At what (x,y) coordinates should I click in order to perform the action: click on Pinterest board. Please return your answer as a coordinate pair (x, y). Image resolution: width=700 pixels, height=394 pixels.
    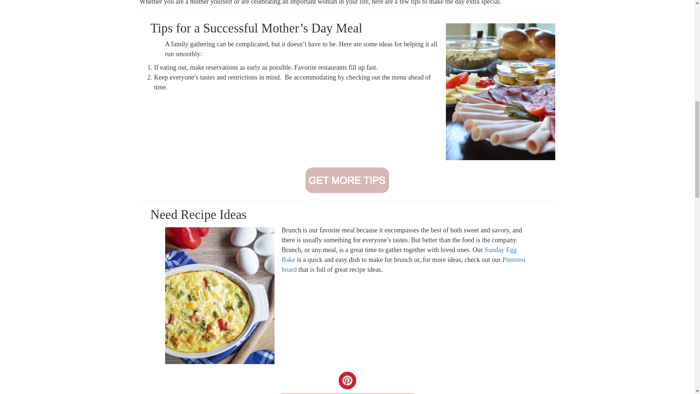
    Looking at the image, I should click on (403, 265).